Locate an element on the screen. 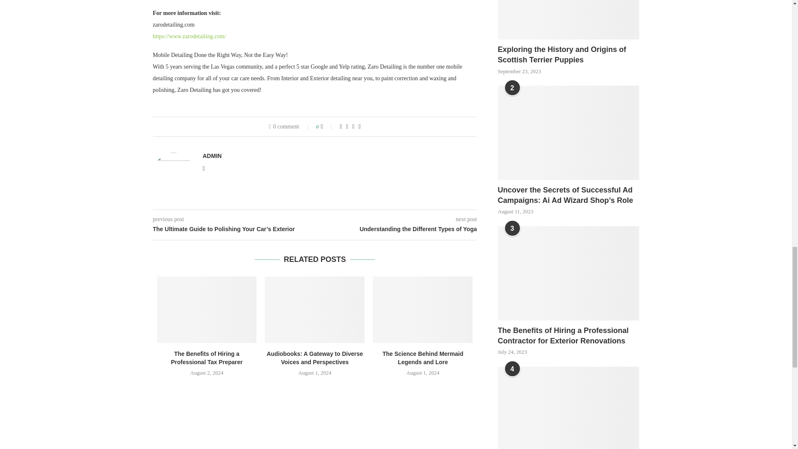  The Benefits of Hiring a Professional Tax Preparer is located at coordinates (207, 310).